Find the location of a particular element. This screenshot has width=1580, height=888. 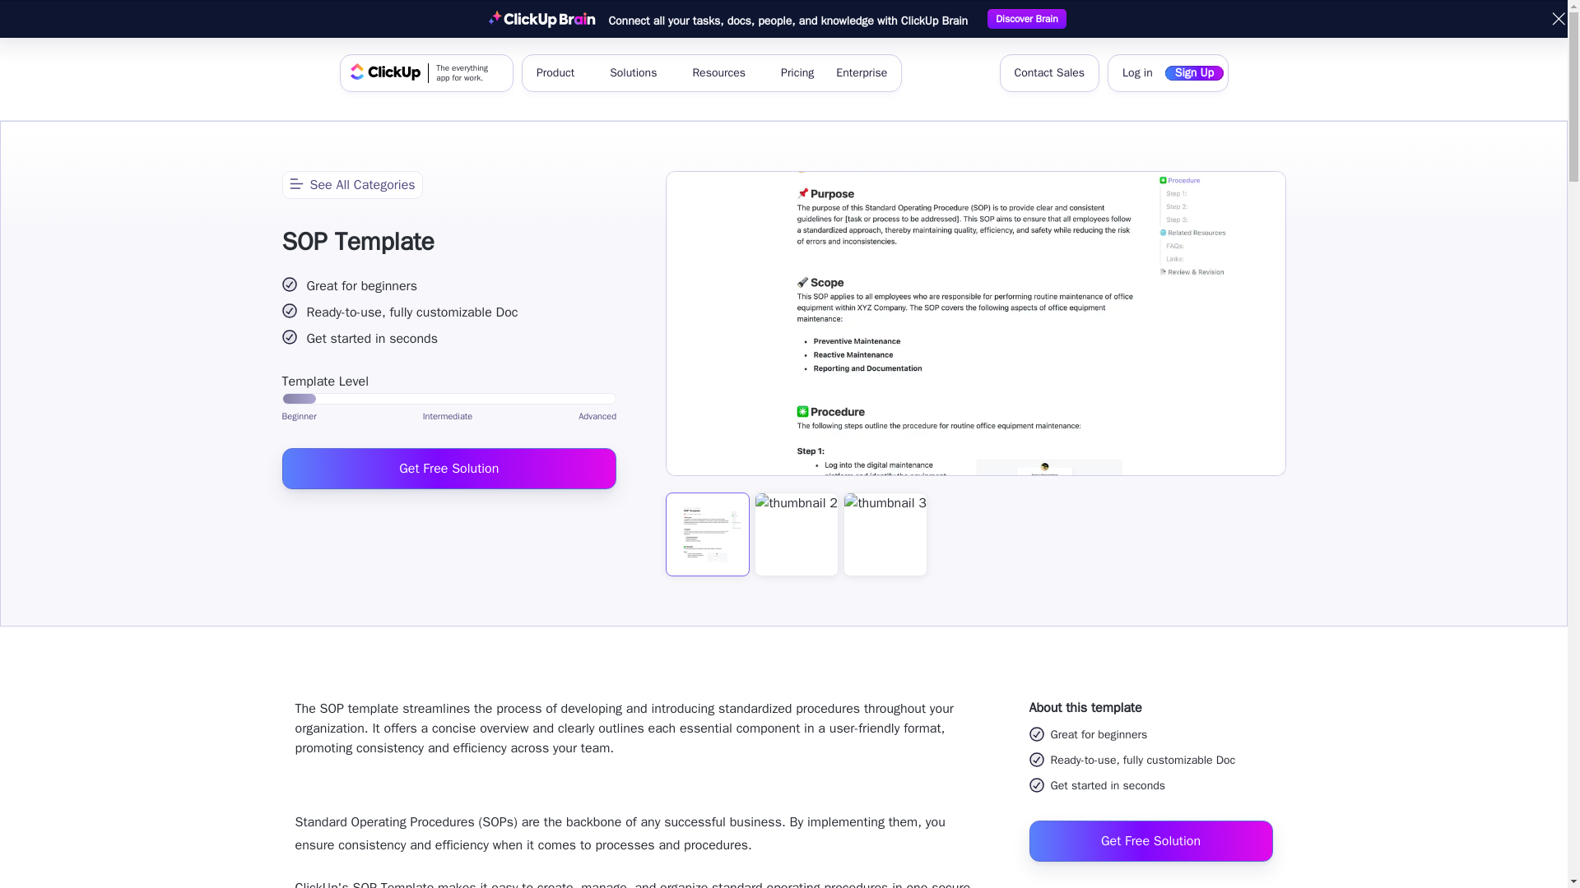

Log in is located at coordinates (561, 72).